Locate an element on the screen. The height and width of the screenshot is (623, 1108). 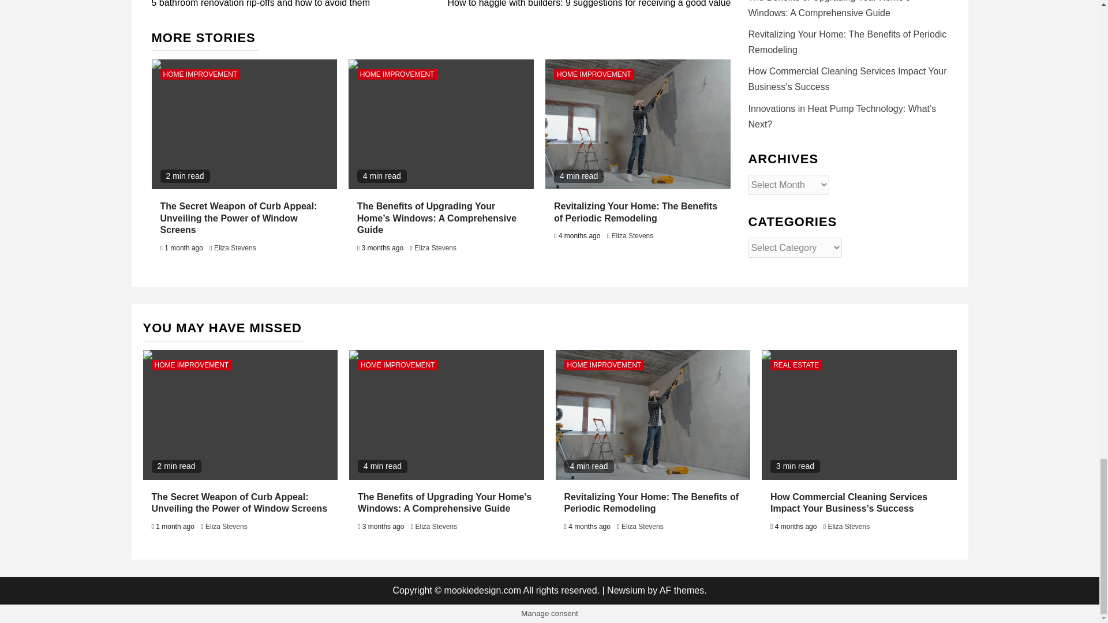
Revitalizing Your Home: The Benefits of Periodic Remodeling is located at coordinates (637, 124).